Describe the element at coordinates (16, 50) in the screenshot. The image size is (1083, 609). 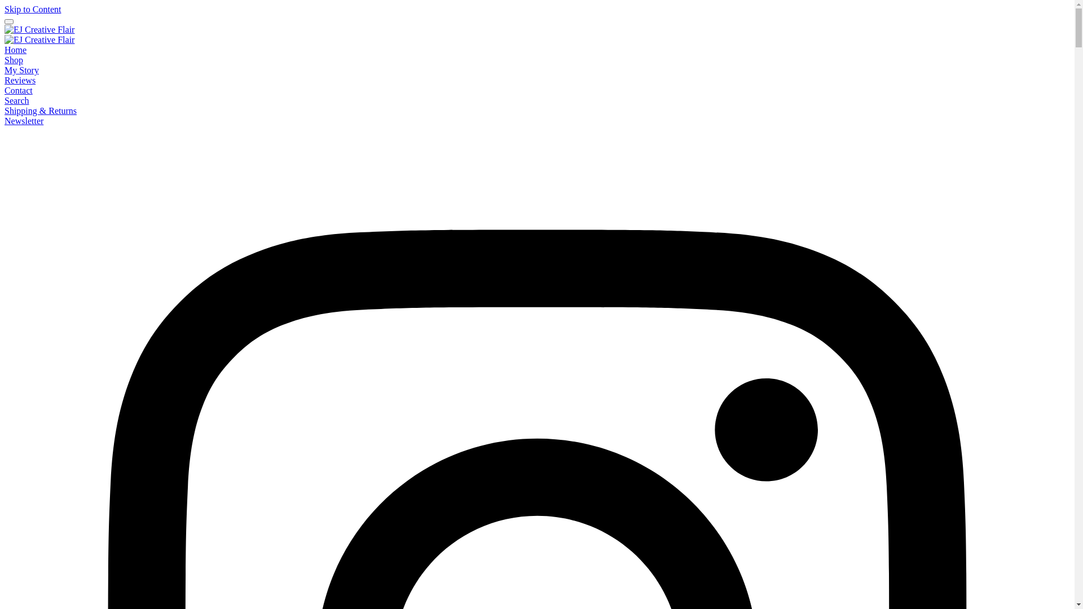
I see `Home` at that location.